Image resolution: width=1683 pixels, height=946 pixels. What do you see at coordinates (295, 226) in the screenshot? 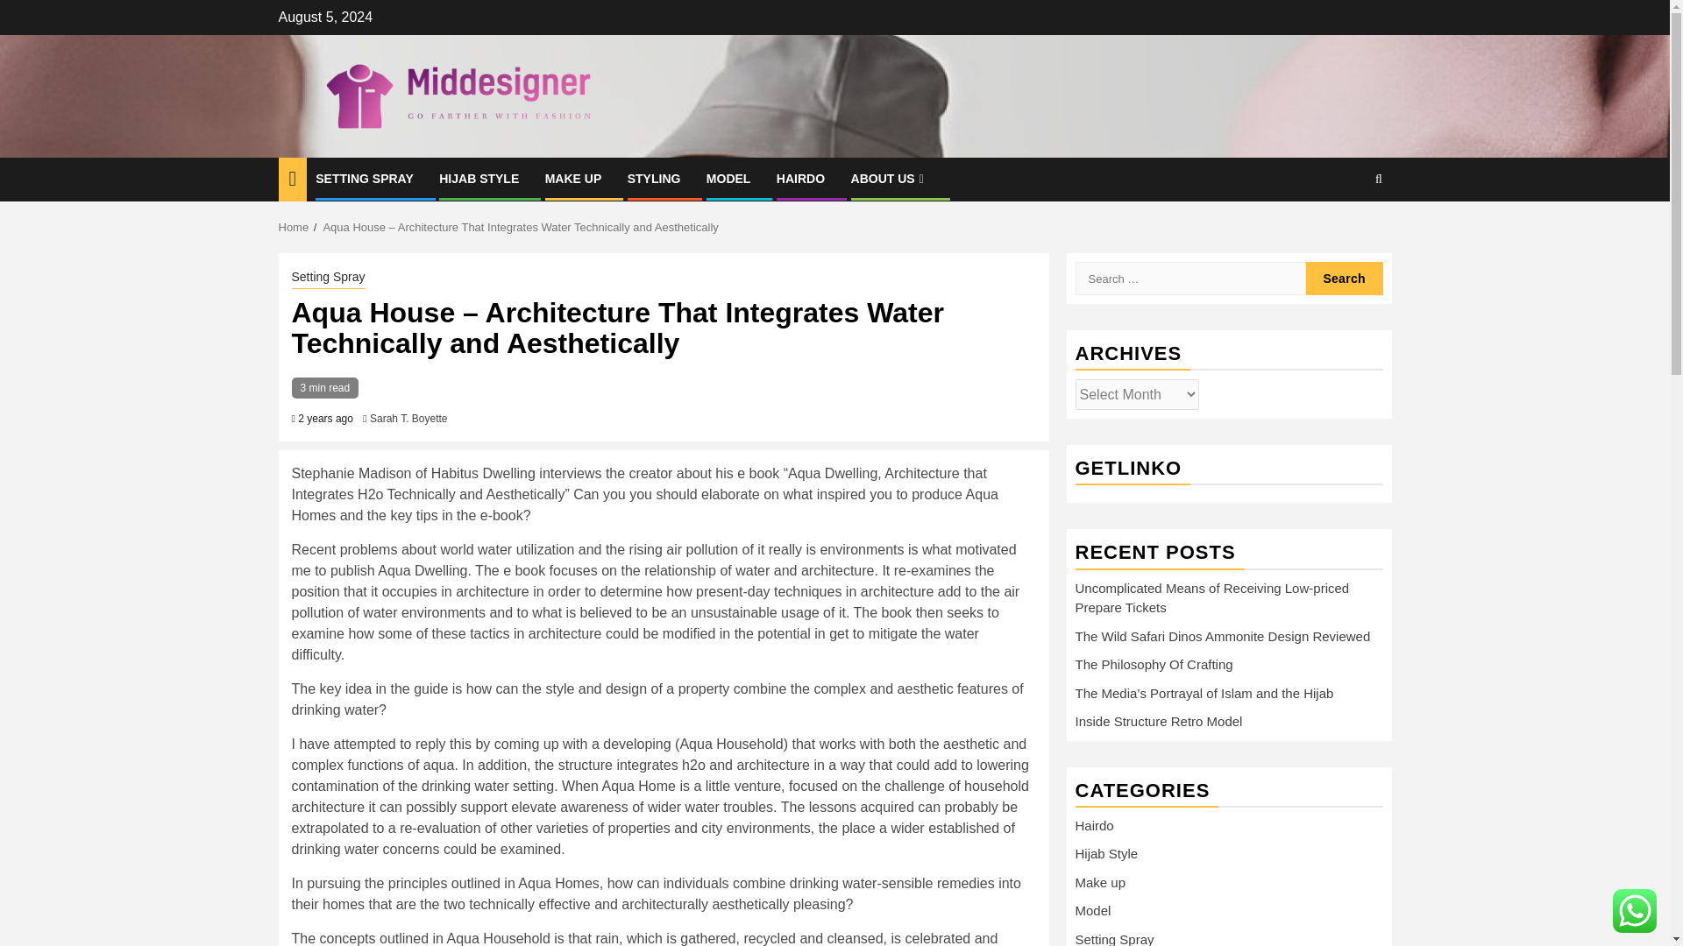
I see `Home` at bounding box center [295, 226].